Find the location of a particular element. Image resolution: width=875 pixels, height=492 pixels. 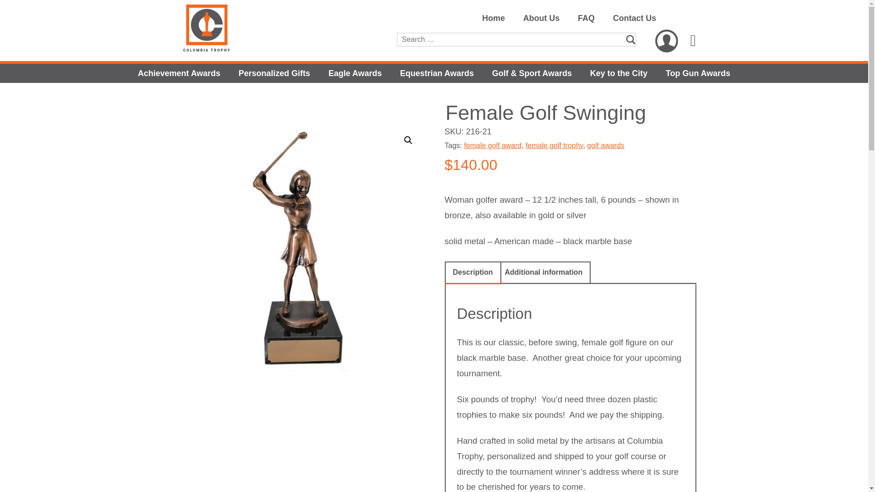

Eagle Awards is located at coordinates (355, 73).